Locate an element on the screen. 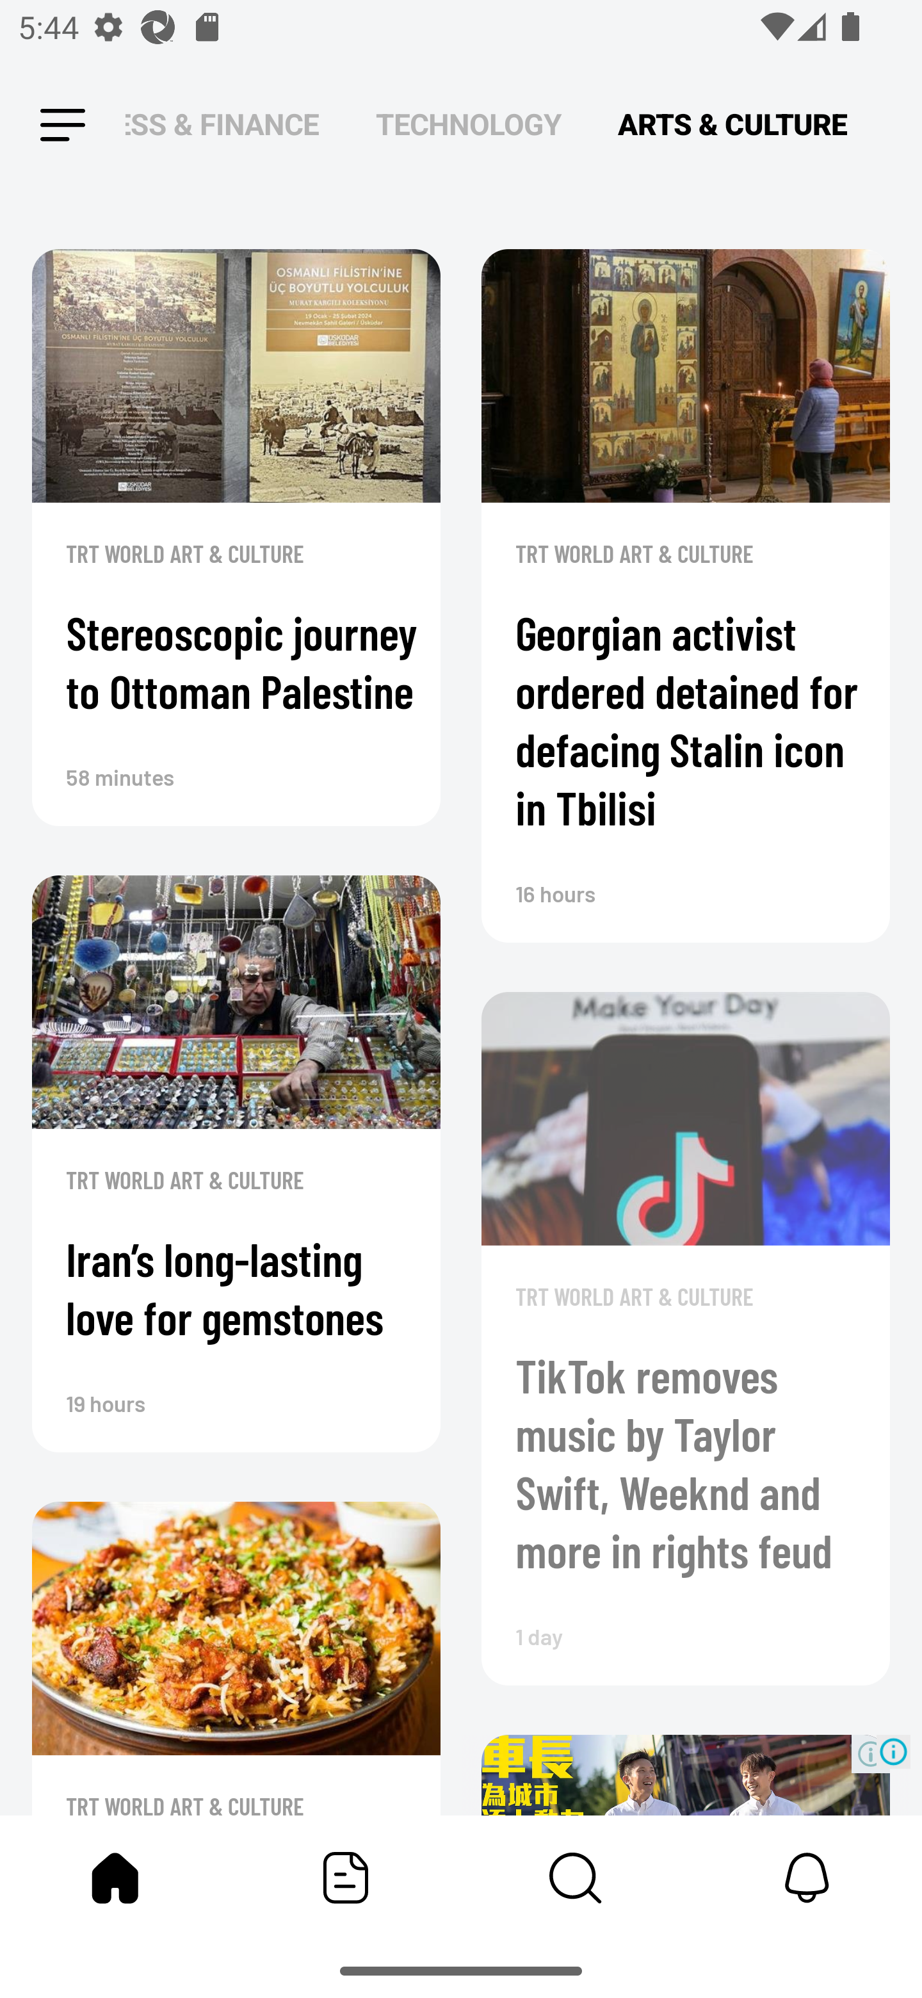 This screenshot has width=922, height=1998. Notifications is located at coordinates (807, 1878).